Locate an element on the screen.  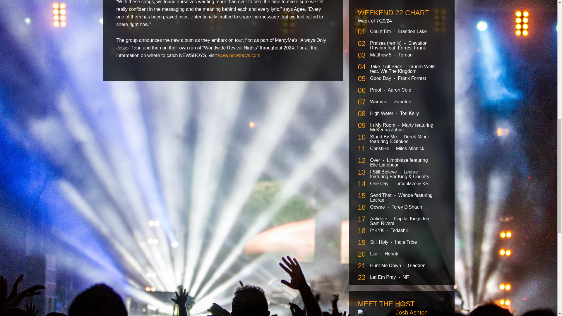
Marty featuring McKenna Johns is located at coordinates (402, 128).